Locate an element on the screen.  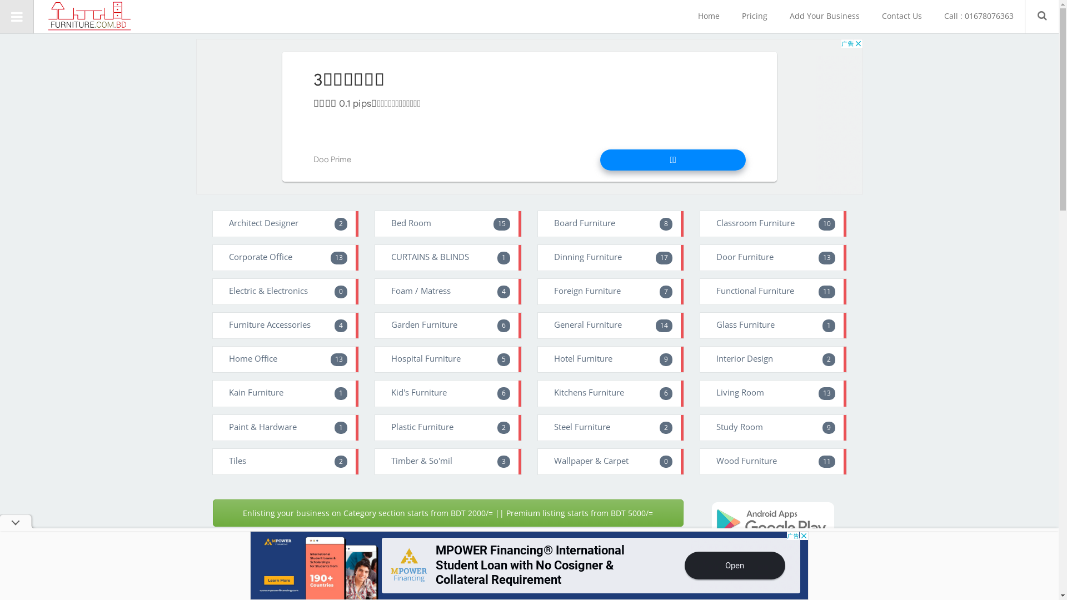
Foam / Matress
4 is located at coordinates (448, 292).